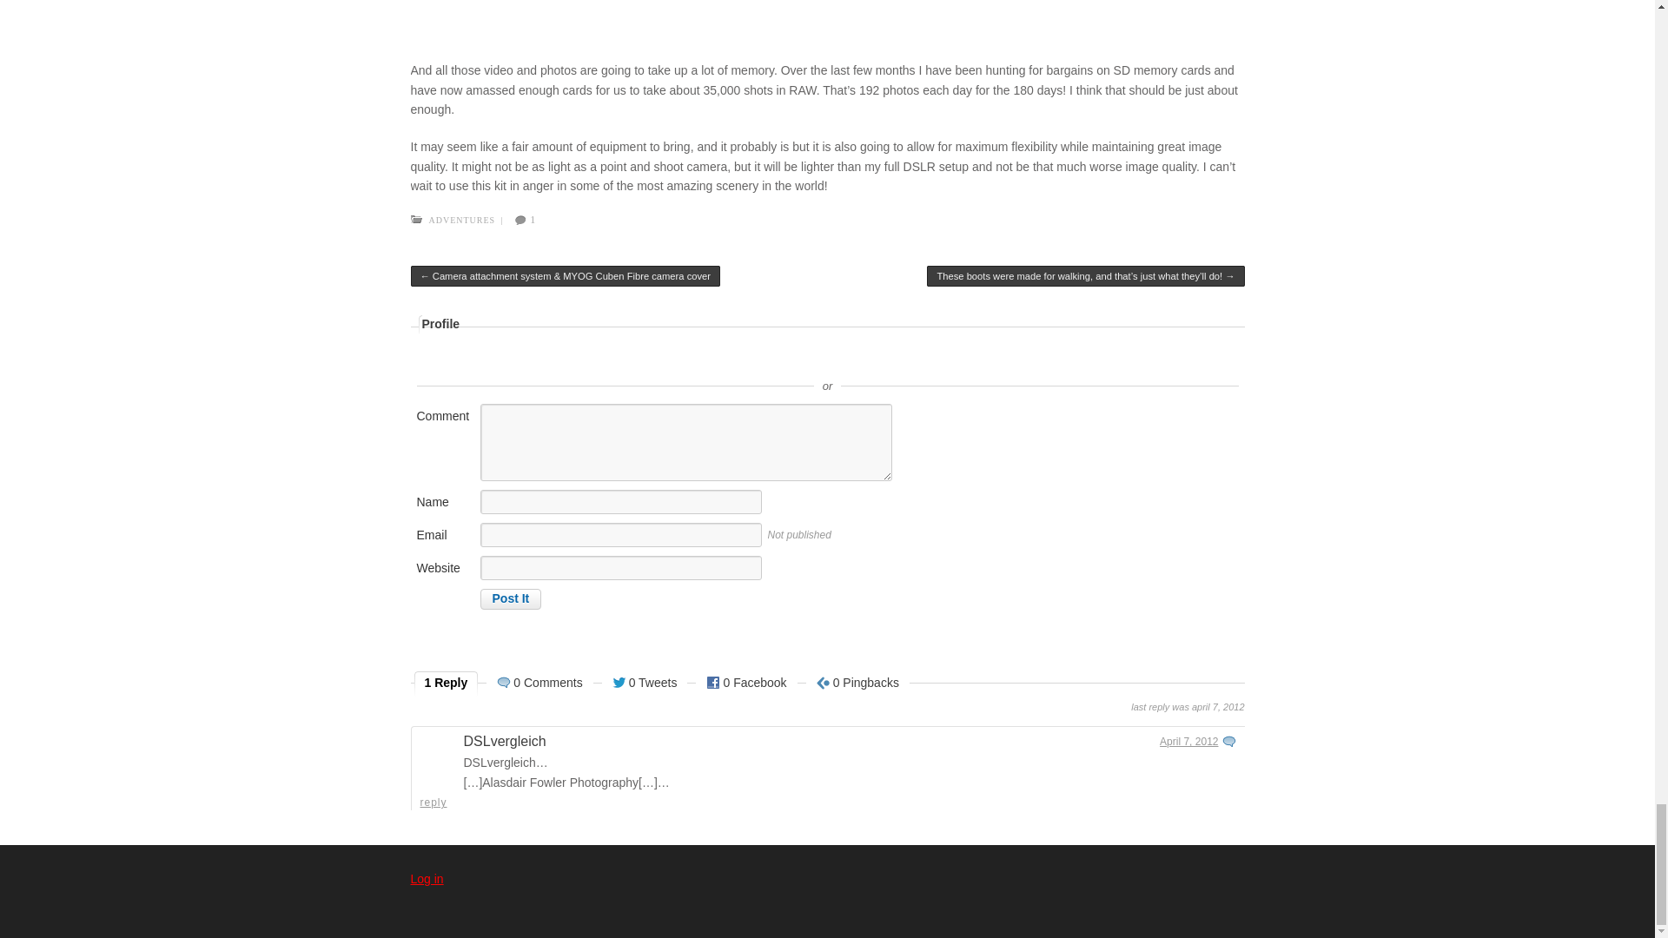 This screenshot has width=1668, height=938. I want to click on 1, so click(521, 221).